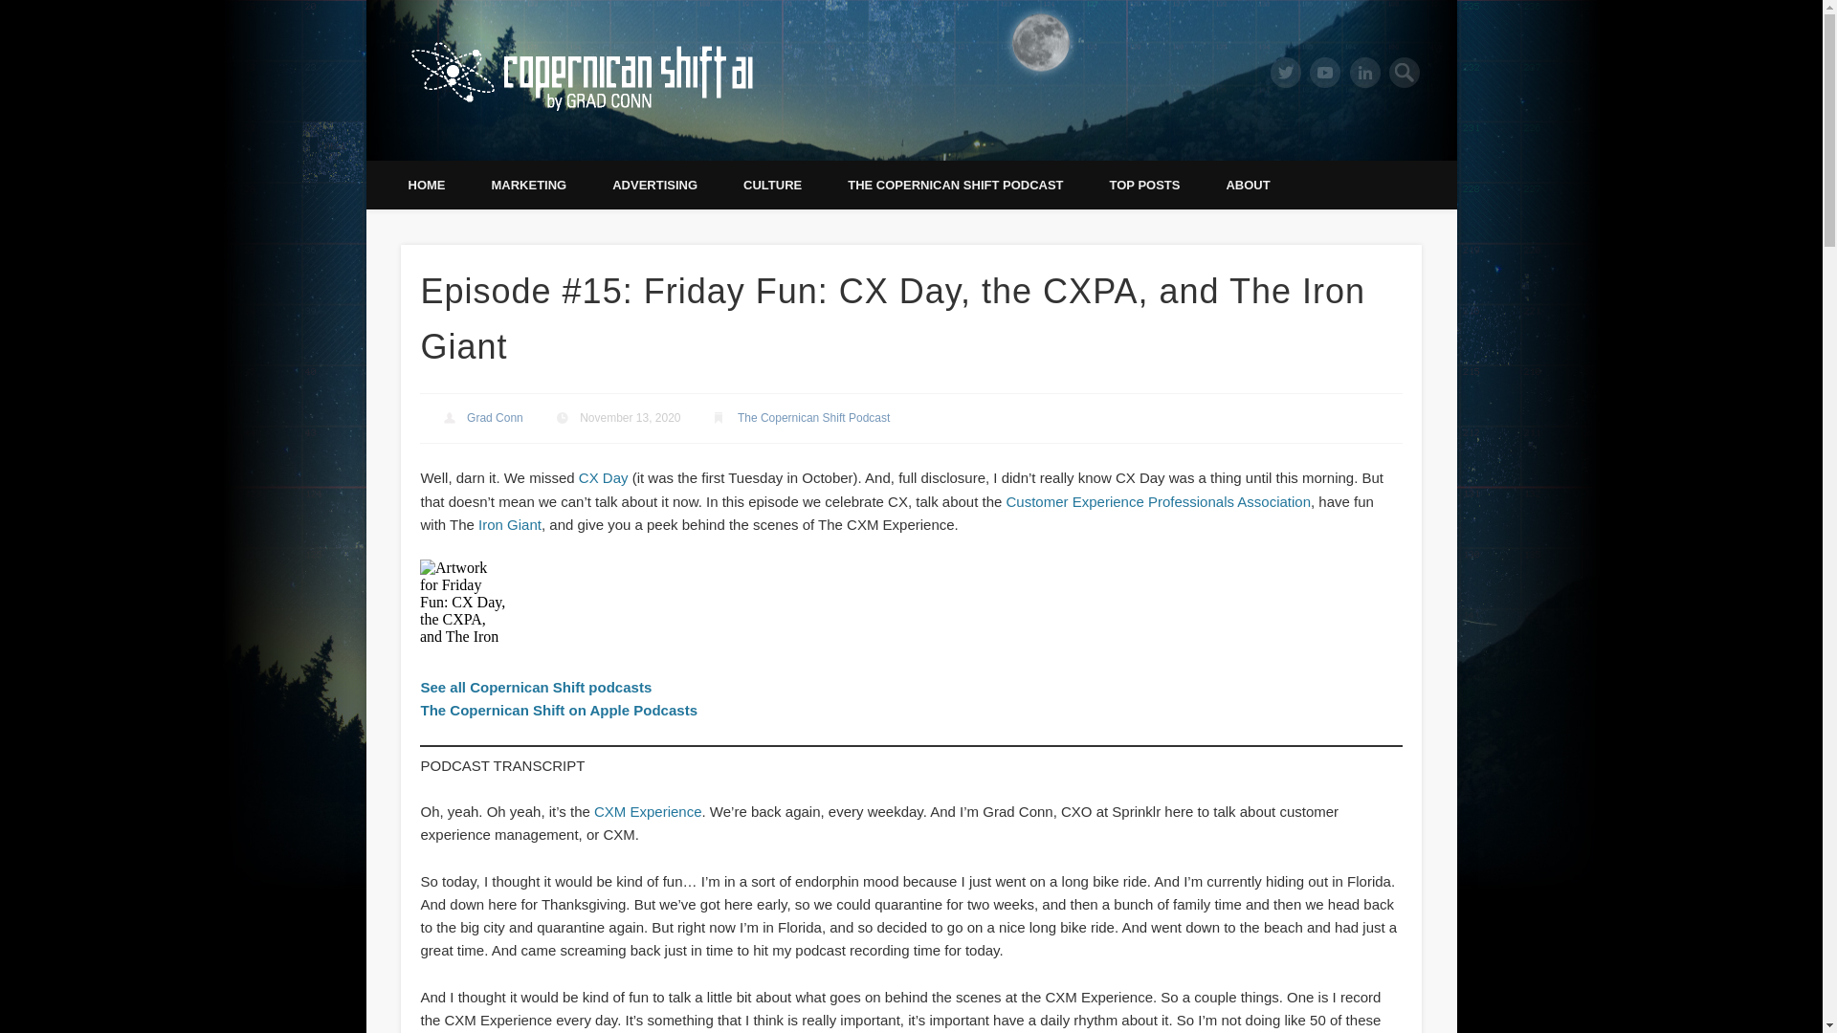 Image resolution: width=1837 pixels, height=1033 pixels. What do you see at coordinates (1159, 501) in the screenshot?
I see `Customer Experience Professionals Association` at bounding box center [1159, 501].